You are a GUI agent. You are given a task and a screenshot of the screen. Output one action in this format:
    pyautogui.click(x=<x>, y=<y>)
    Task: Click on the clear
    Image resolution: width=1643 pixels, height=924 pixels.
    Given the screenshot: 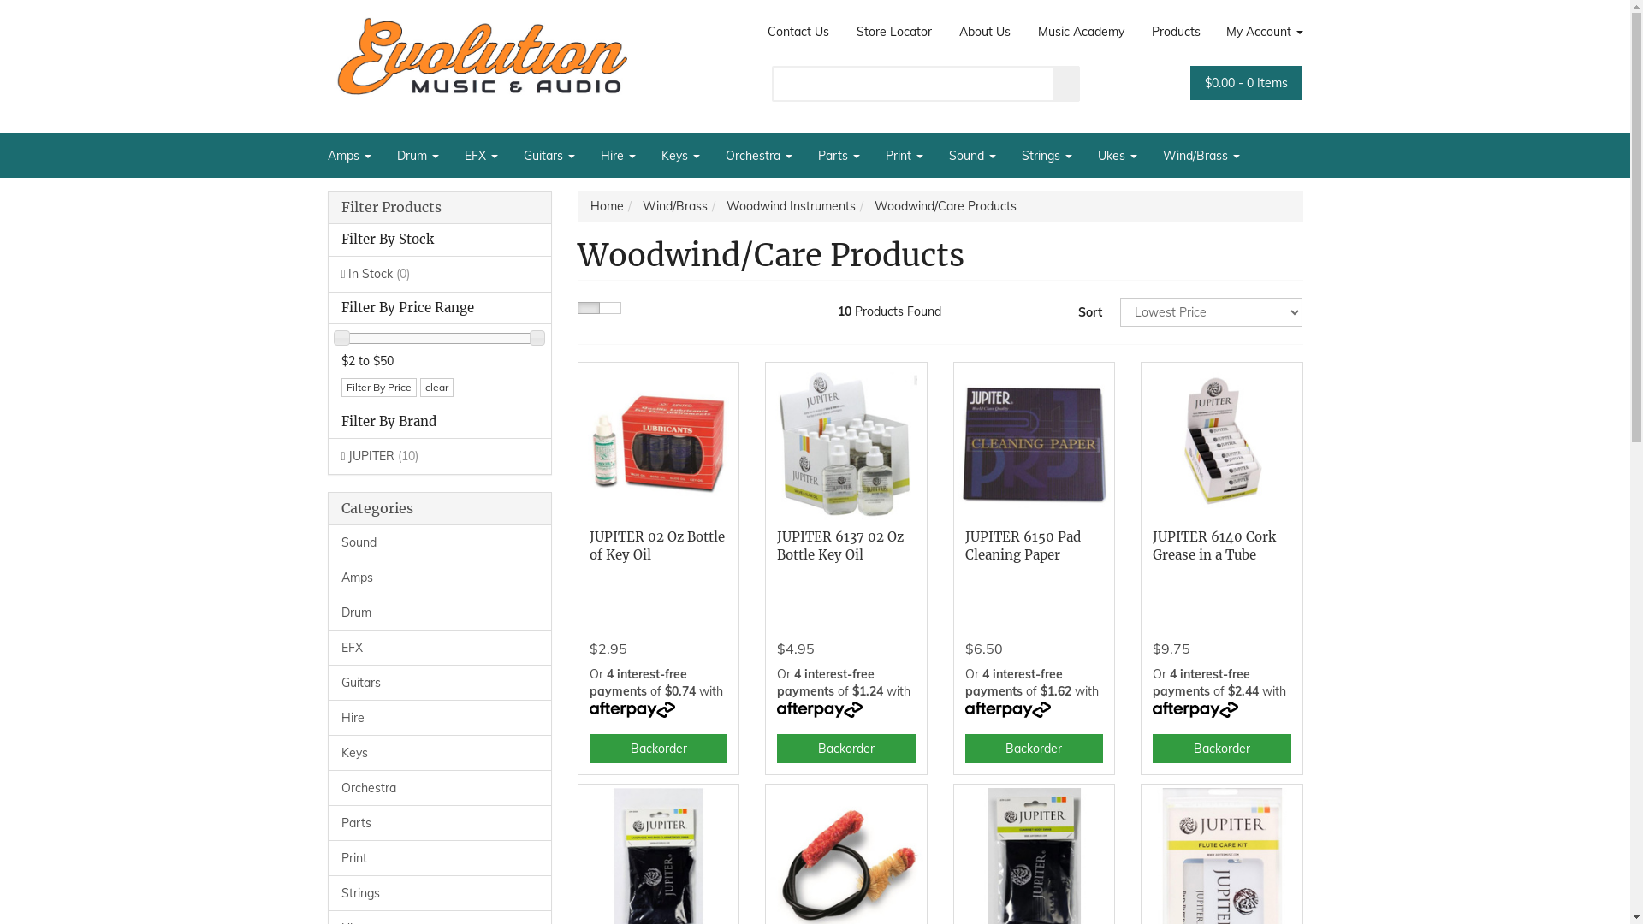 What is the action you would take?
    pyautogui.click(x=436, y=388)
    